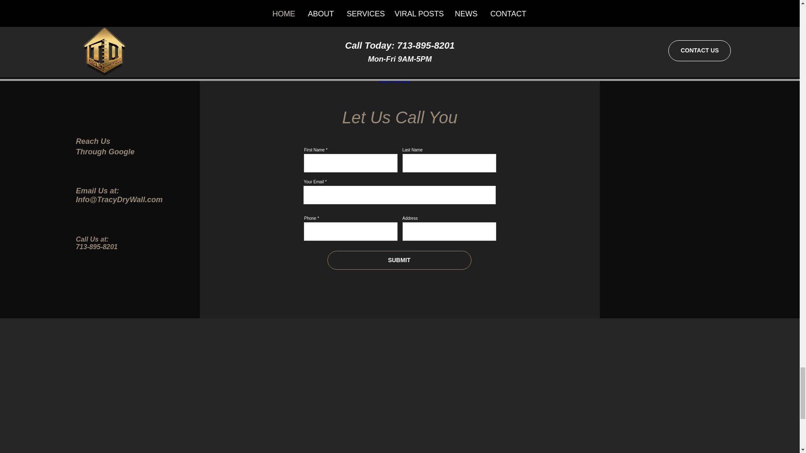 The height and width of the screenshot is (453, 806). I want to click on SUBMIT, so click(399, 260).